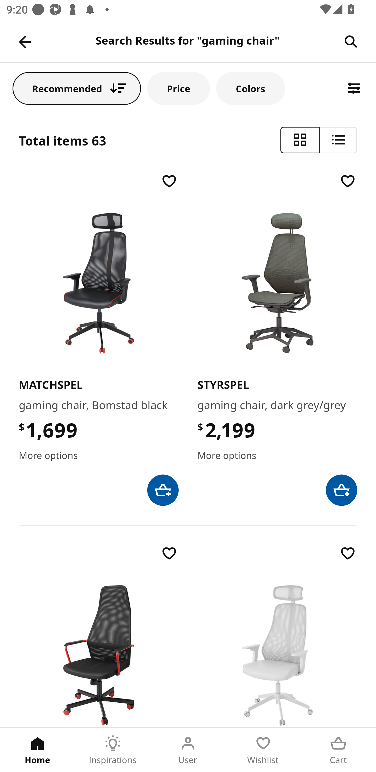 This screenshot has height=772, width=376. I want to click on Inspirations
Tab 2 of 5, so click(113, 750).